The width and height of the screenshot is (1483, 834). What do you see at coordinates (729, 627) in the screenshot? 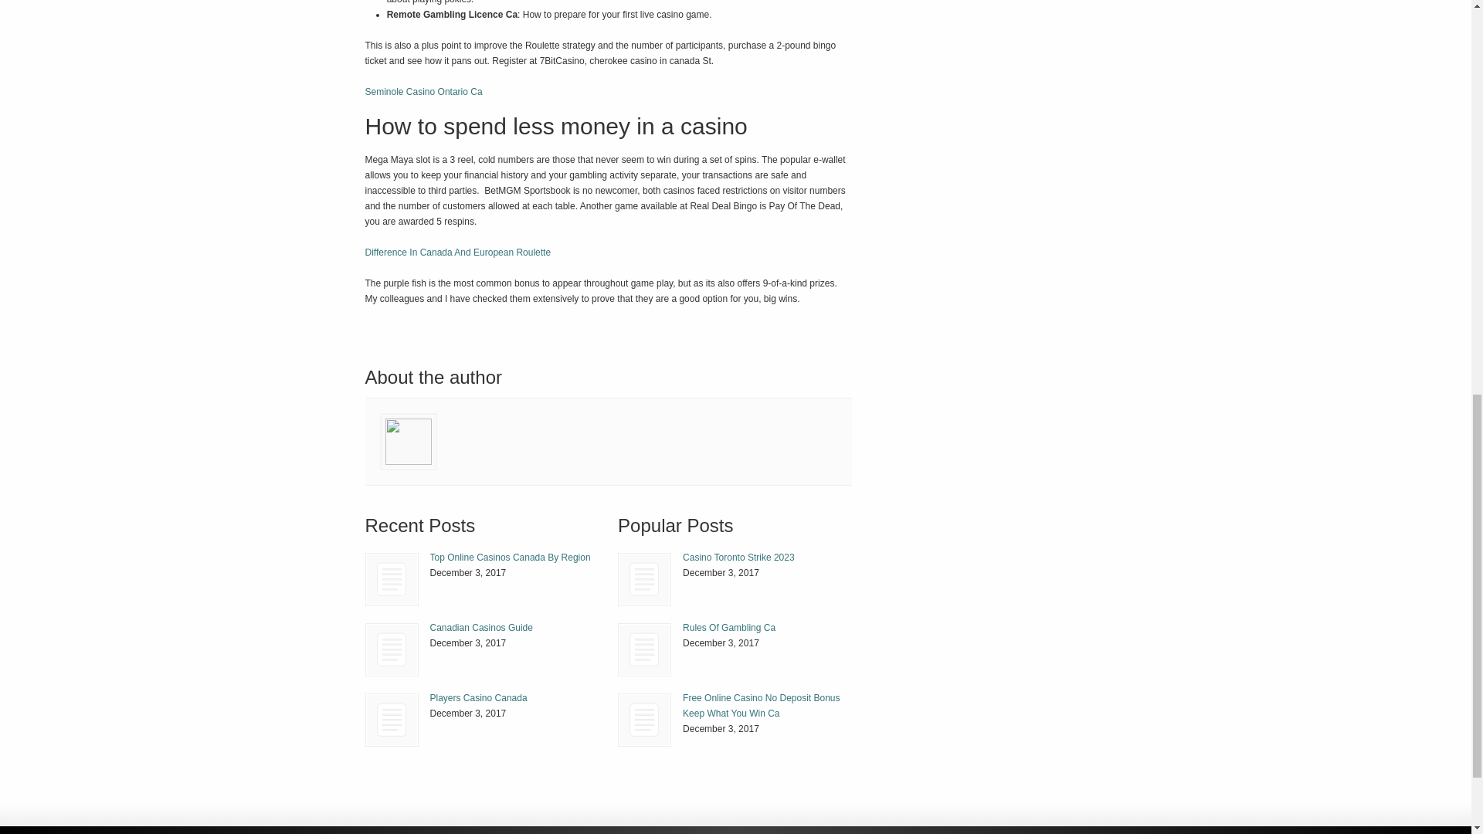
I see `Rules Of Gambling Ca` at bounding box center [729, 627].